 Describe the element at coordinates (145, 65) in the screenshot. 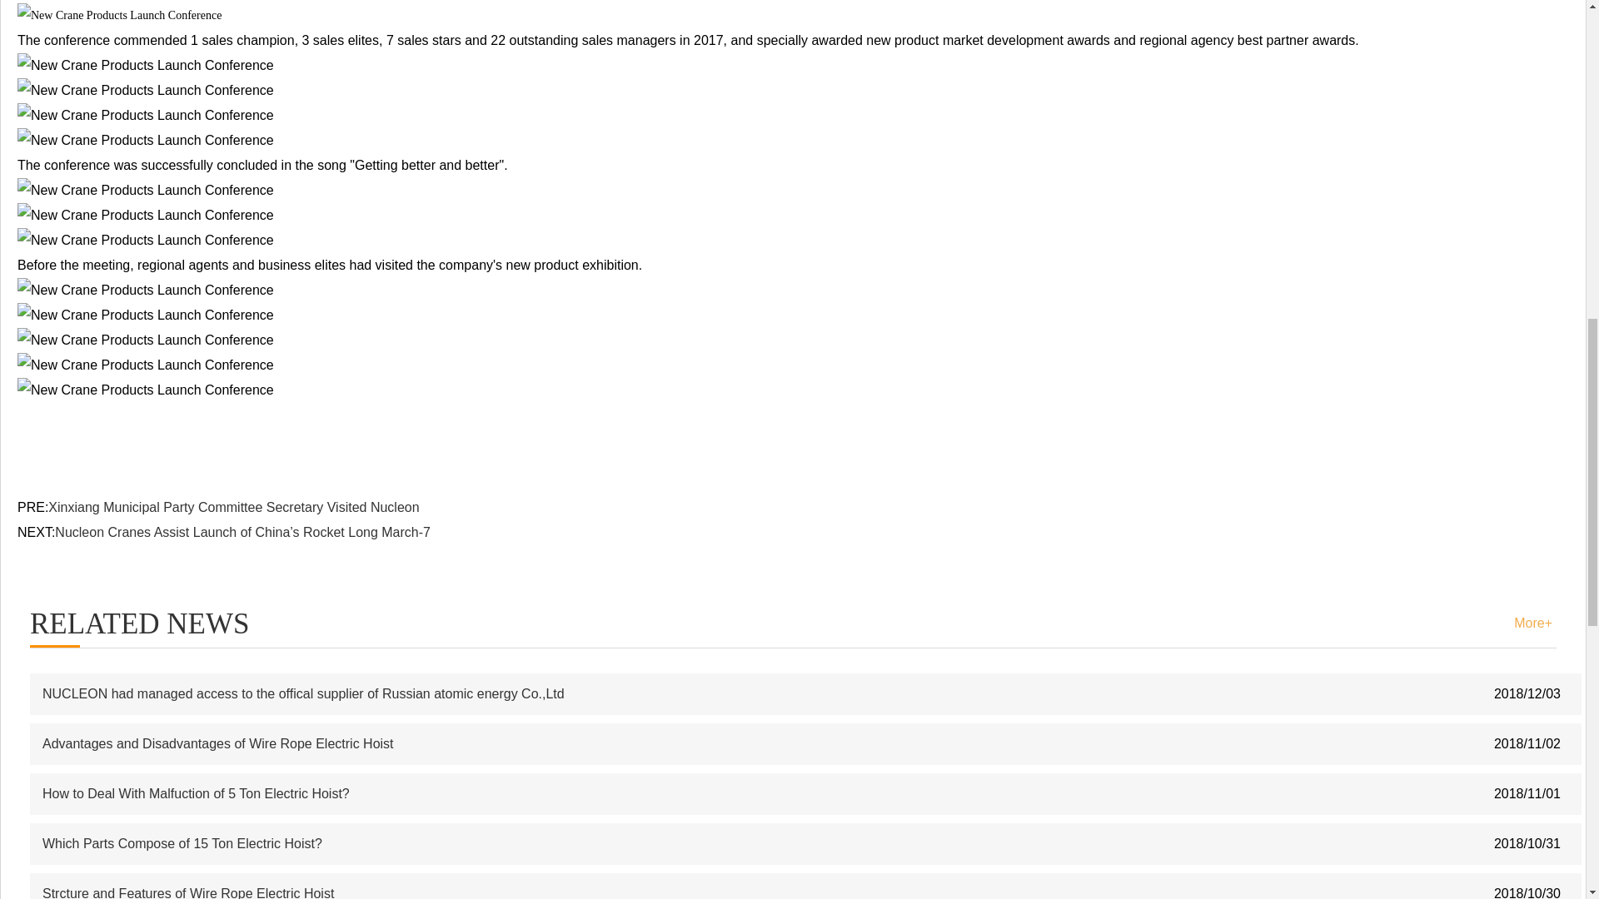

I see `New Crane Products Launch Conference` at that location.